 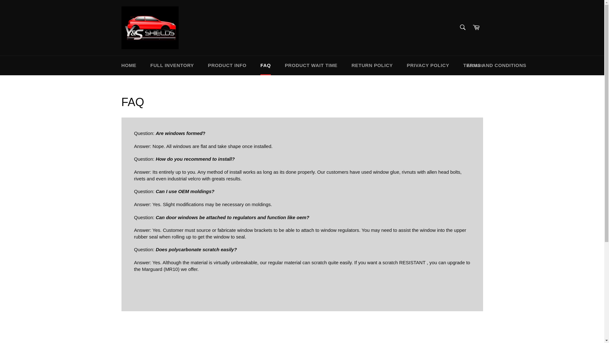 What do you see at coordinates (129, 65) in the screenshot?
I see `HOME` at bounding box center [129, 65].